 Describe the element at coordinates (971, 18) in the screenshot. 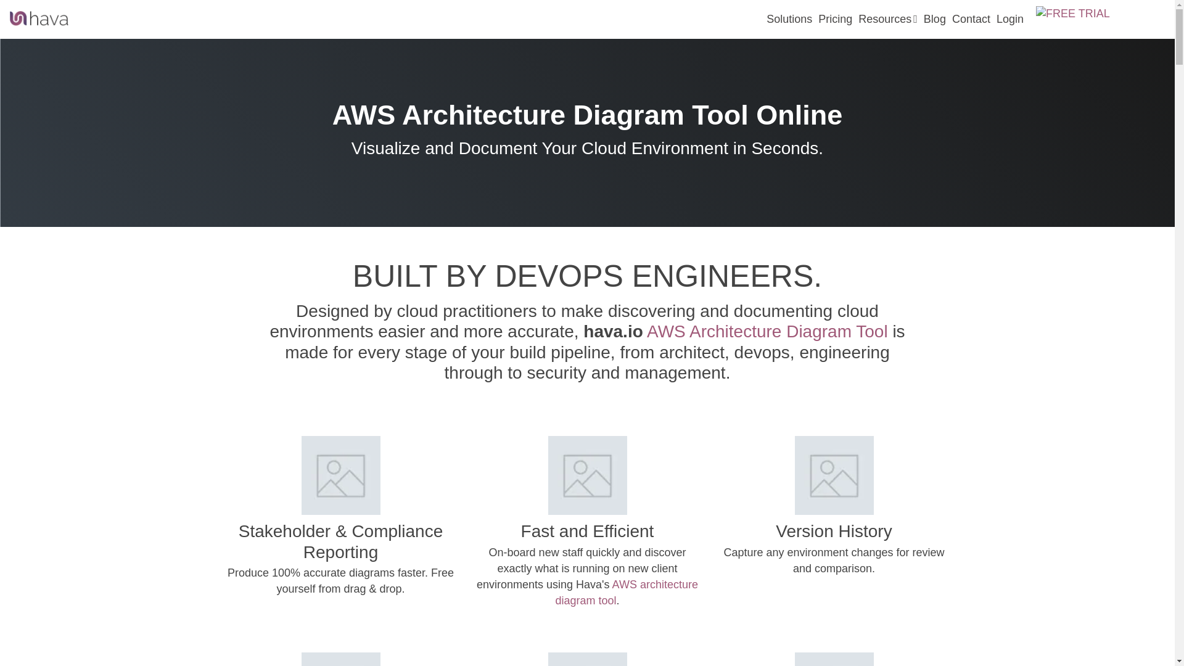

I see `Contact` at that location.